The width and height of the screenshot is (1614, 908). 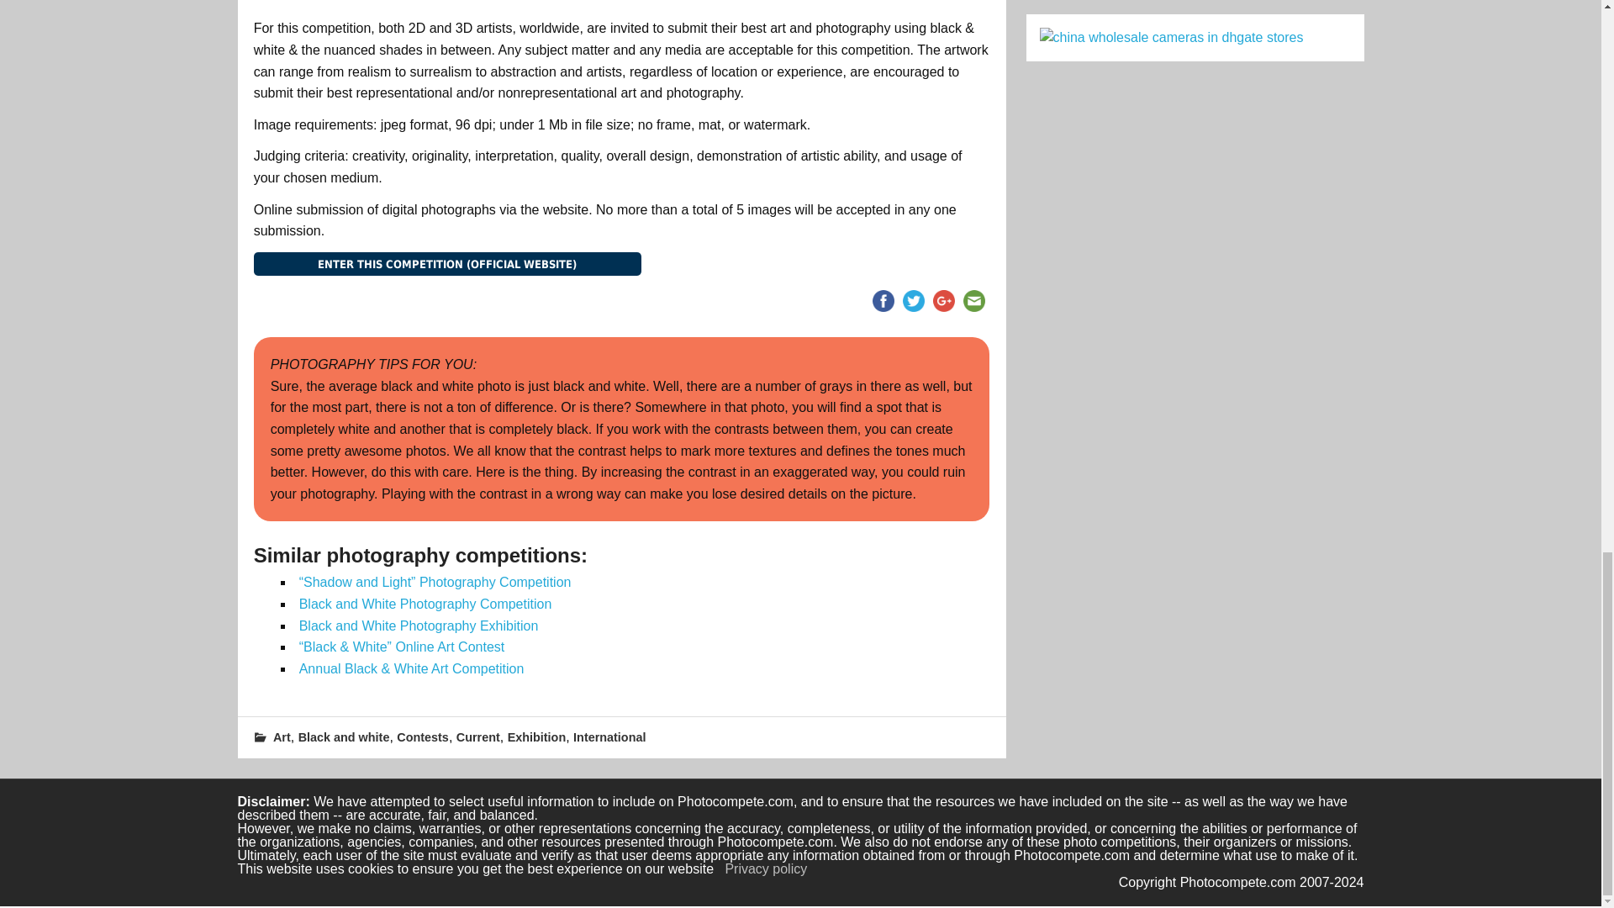 What do you see at coordinates (425, 604) in the screenshot?
I see `Black and White Photography Competition` at bounding box center [425, 604].